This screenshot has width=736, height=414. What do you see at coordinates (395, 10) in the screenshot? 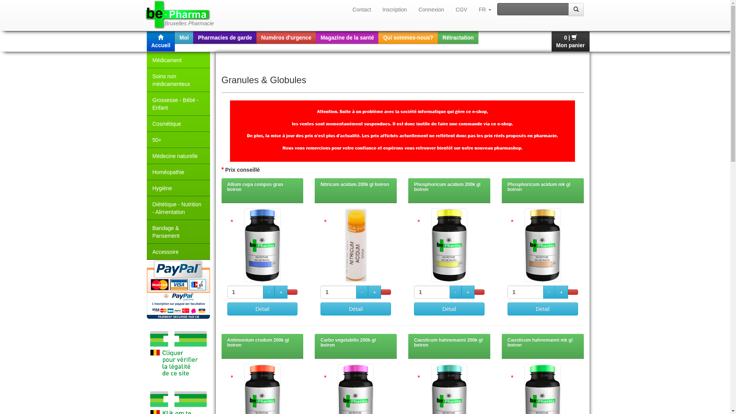
I see `Inscription` at bounding box center [395, 10].